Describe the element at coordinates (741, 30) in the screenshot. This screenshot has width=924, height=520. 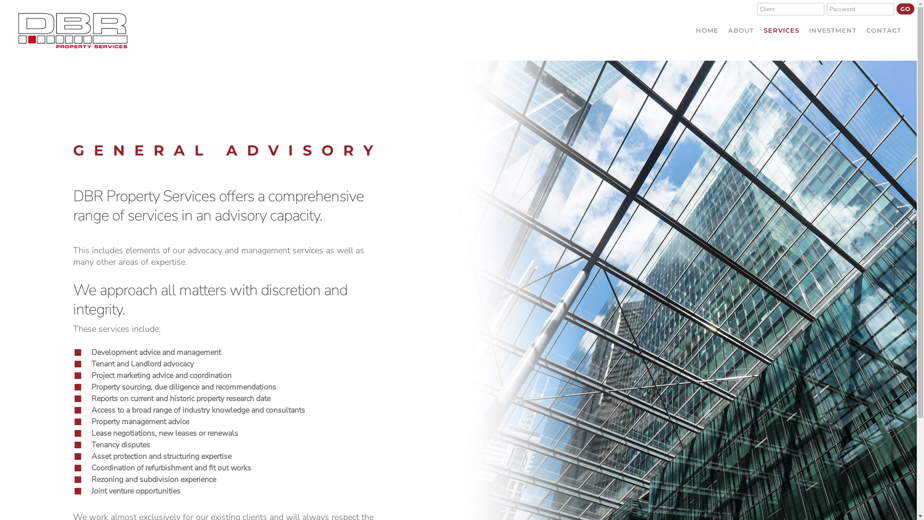
I see `ABOUT` at that location.